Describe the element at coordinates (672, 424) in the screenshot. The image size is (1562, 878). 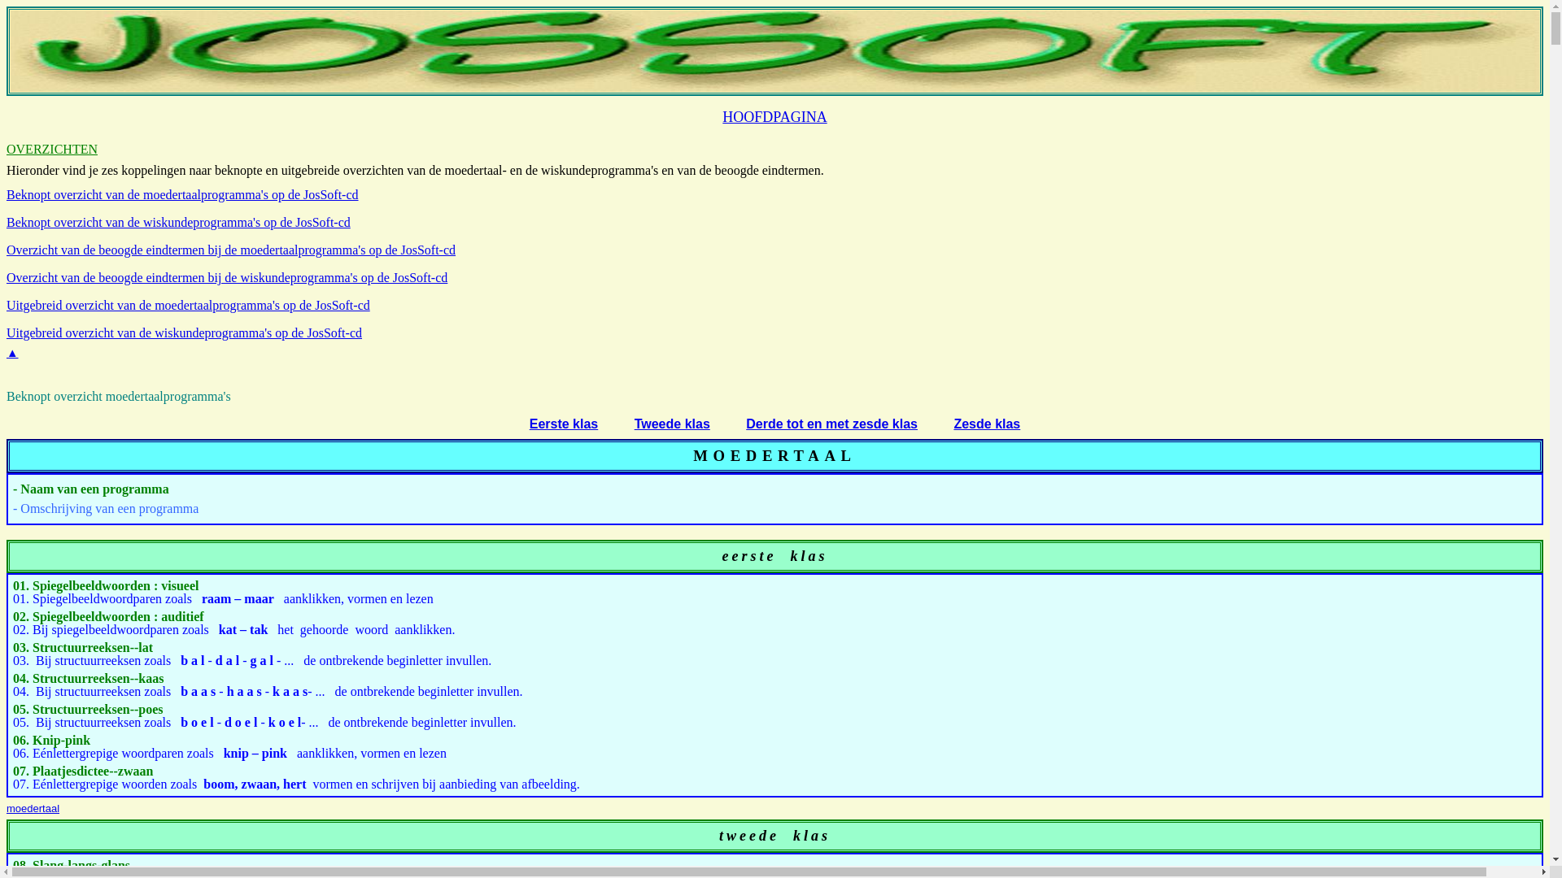
I see `Tweede klas` at that location.